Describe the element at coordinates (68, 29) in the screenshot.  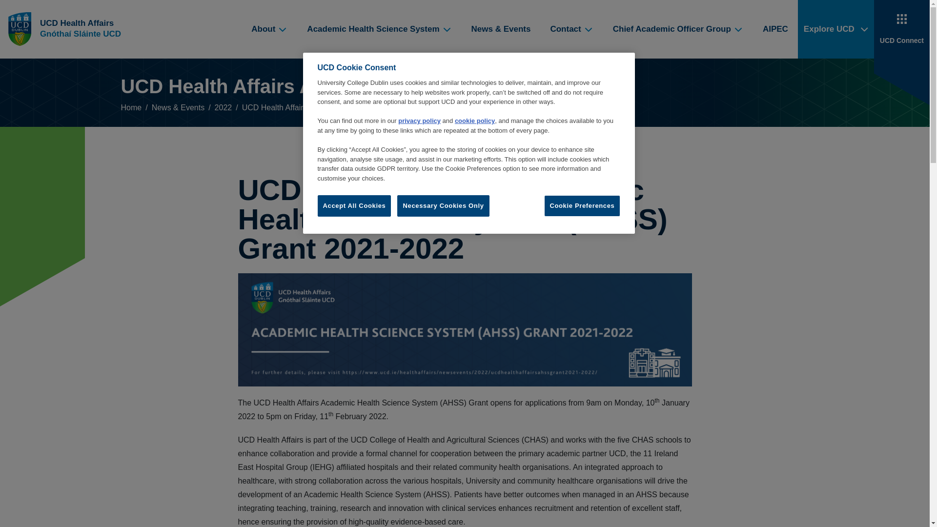
I see `Go to 'Home' page` at that location.